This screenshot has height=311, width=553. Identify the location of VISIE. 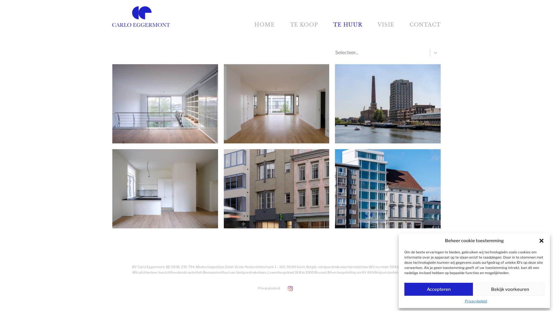
(386, 25).